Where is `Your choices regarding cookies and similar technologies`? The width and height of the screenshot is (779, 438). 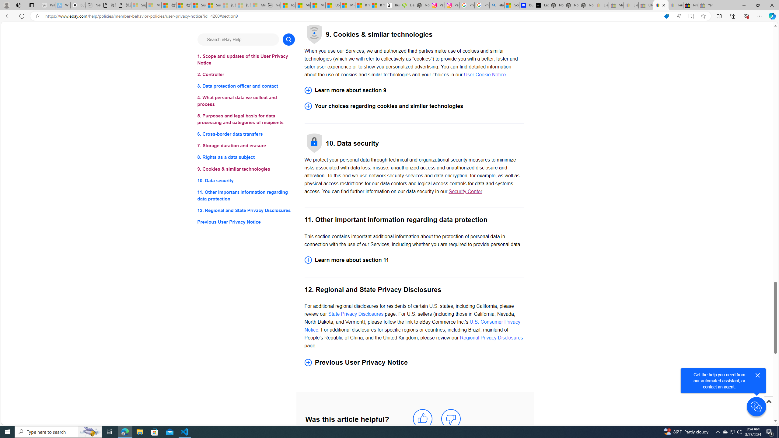
Your choices regarding cookies and similar technologies is located at coordinates (414, 106).